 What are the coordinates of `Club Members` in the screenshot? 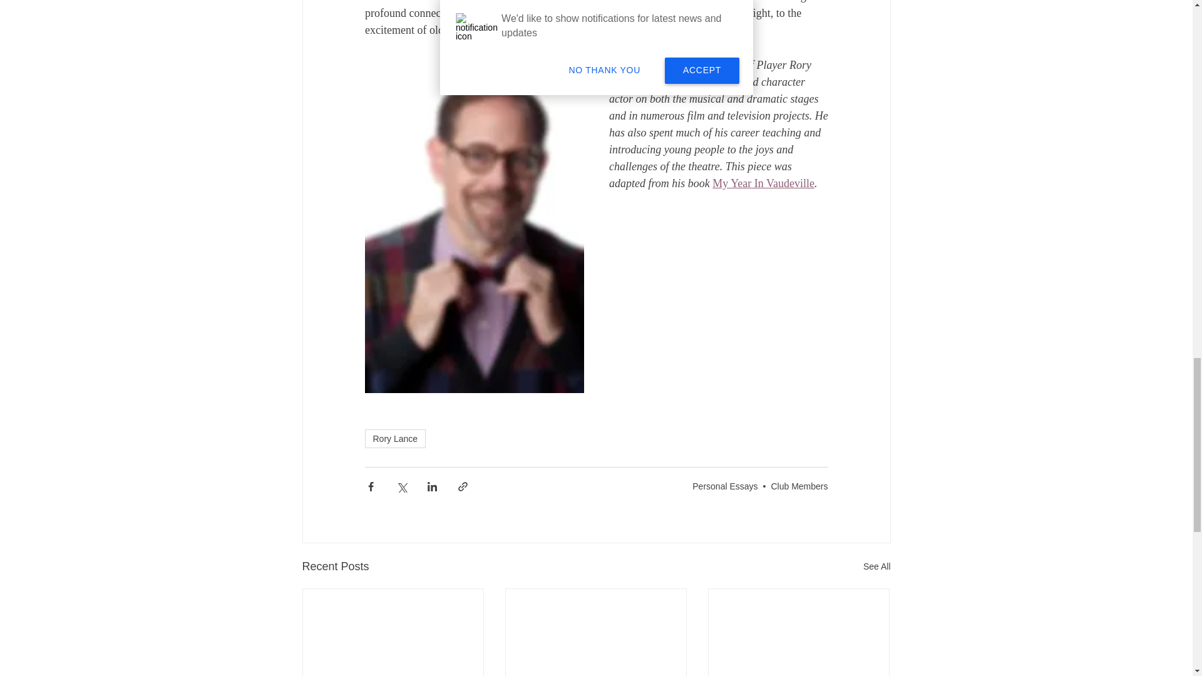 It's located at (799, 486).